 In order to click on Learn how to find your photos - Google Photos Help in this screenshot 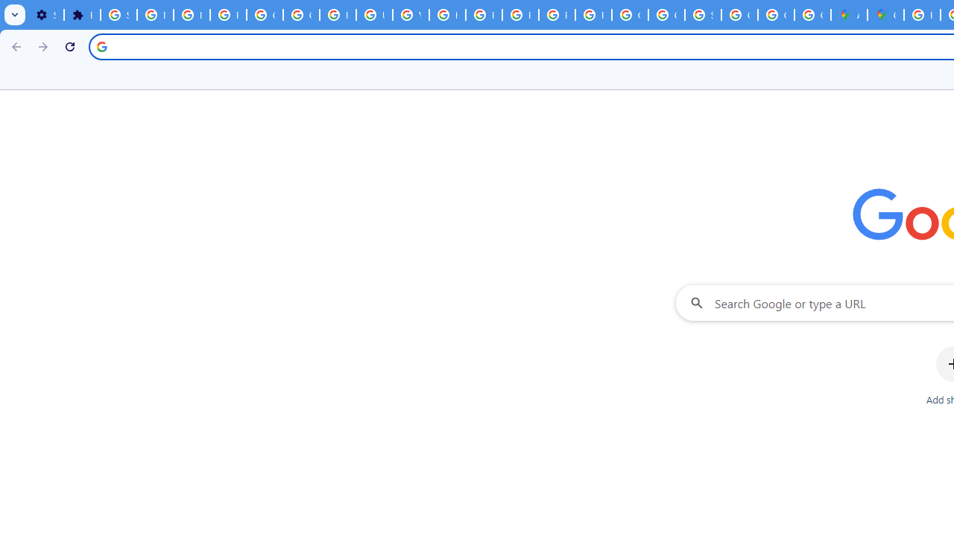, I will do `click(192, 15)`.